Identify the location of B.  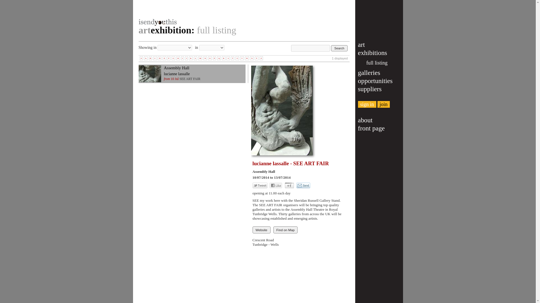
(150, 58).